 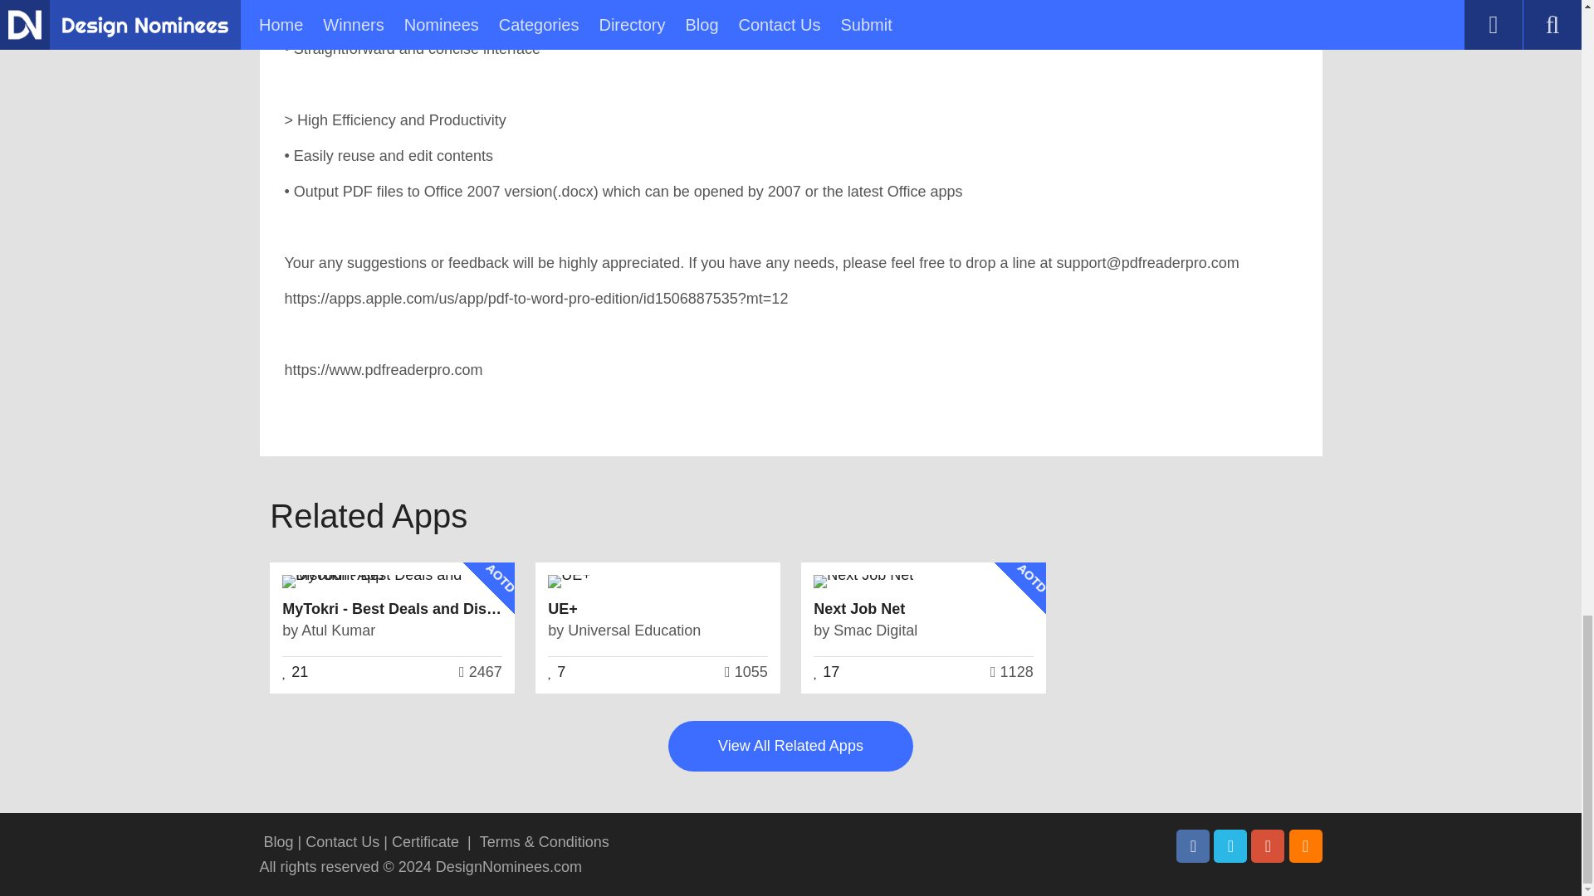 What do you see at coordinates (1230, 846) in the screenshot?
I see `Twitter` at bounding box center [1230, 846].